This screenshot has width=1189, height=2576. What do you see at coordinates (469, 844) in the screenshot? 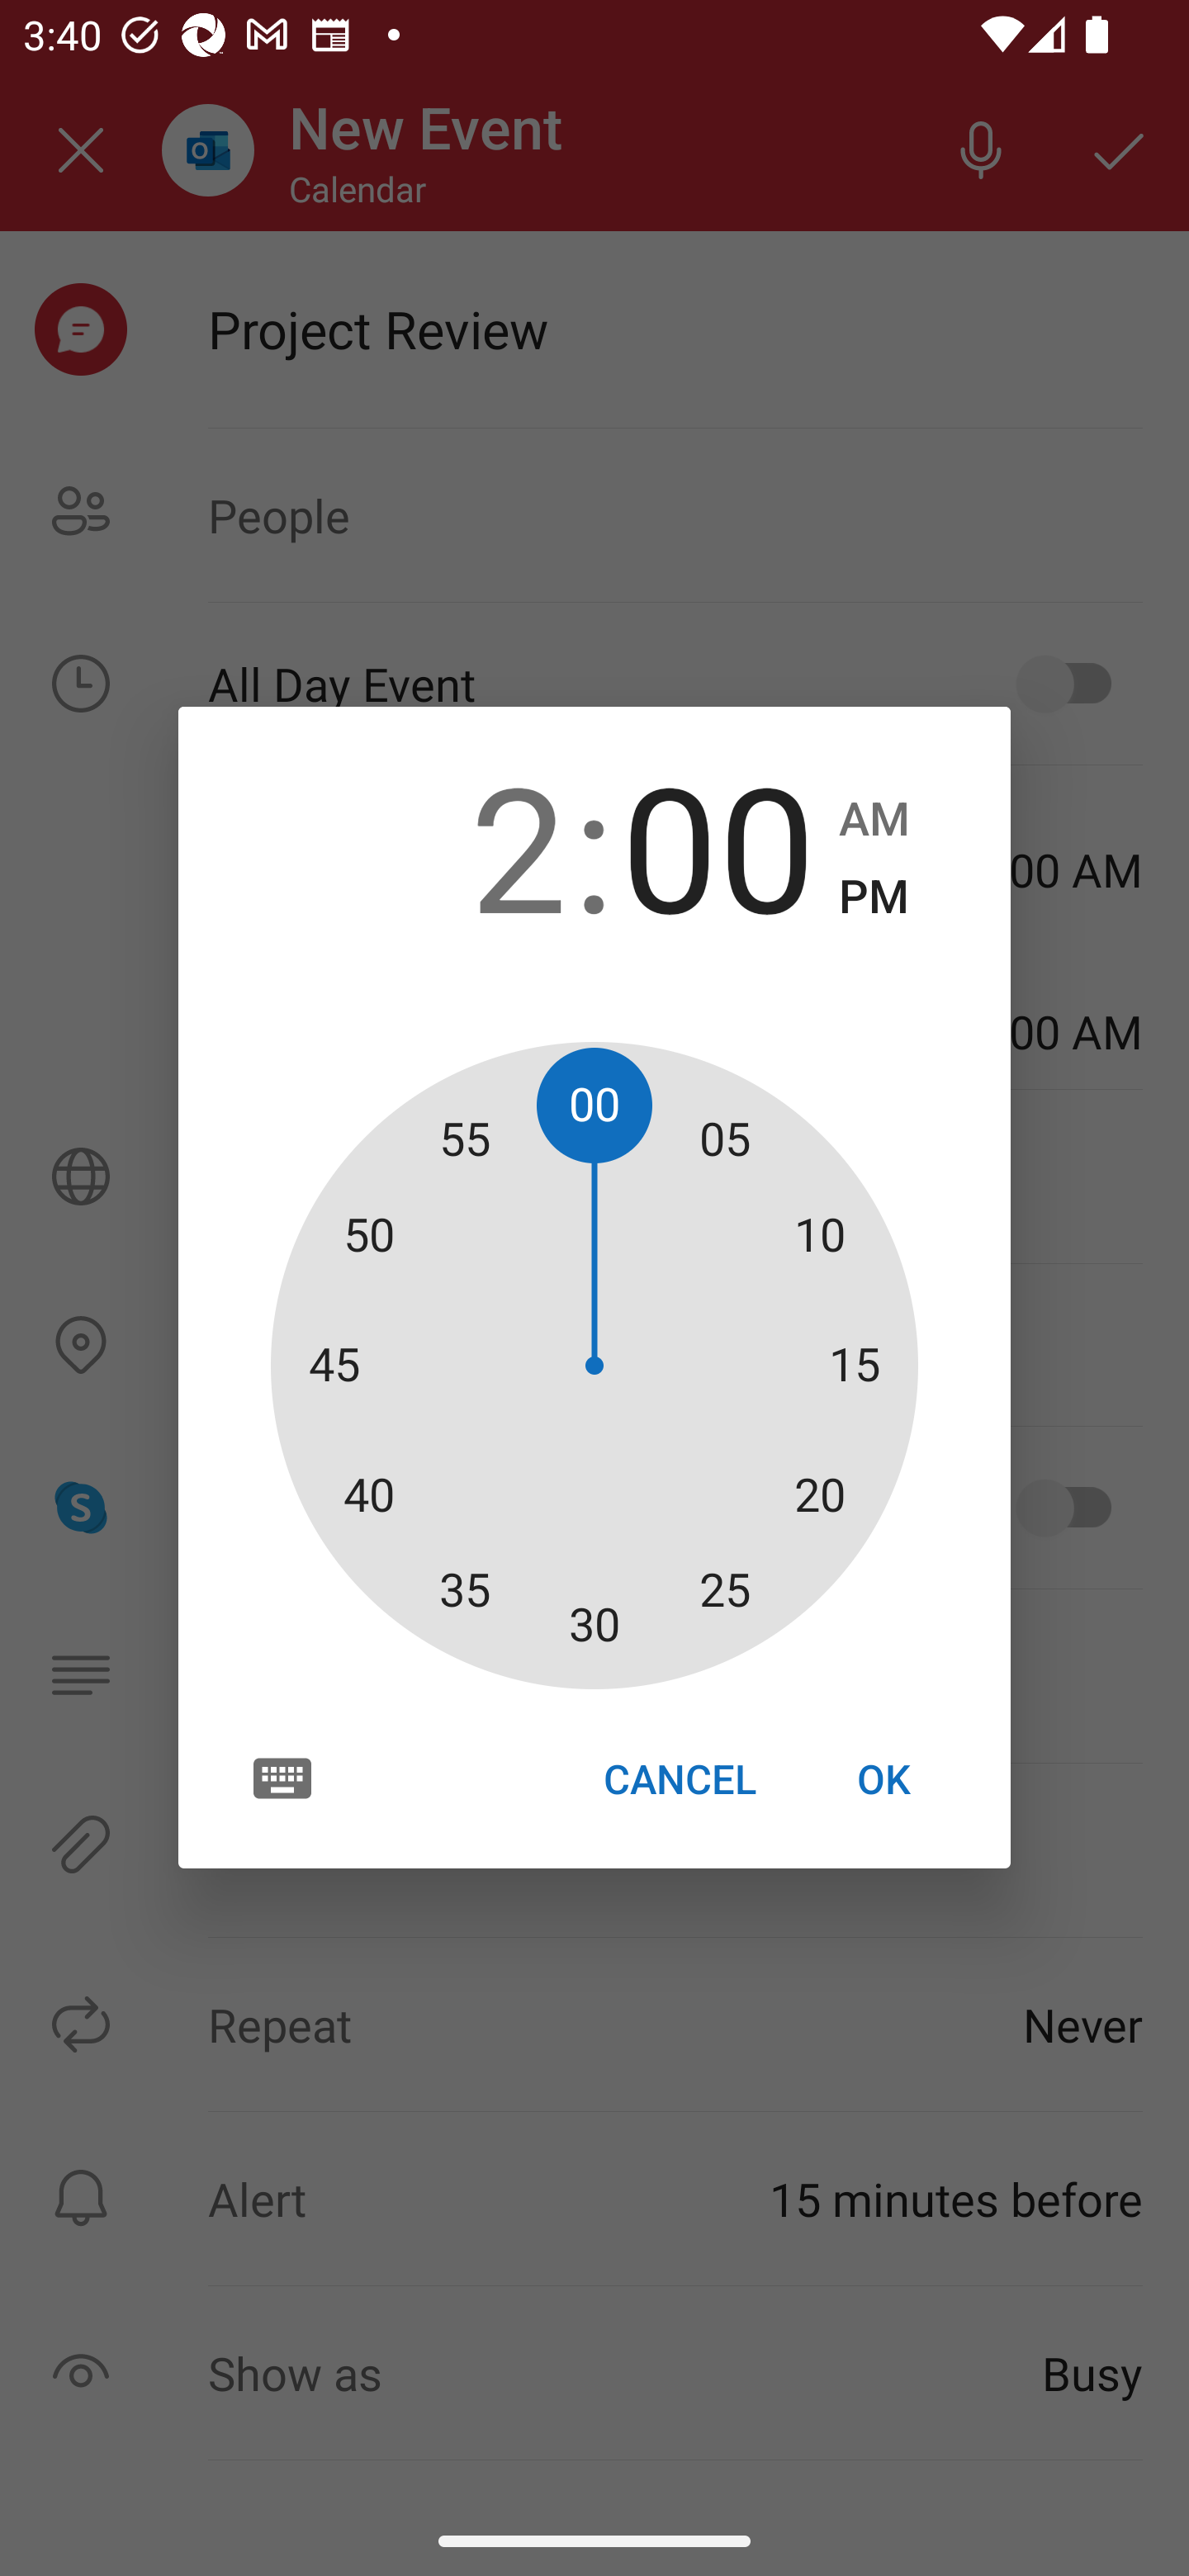
I see `2` at bounding box center [469, 844].